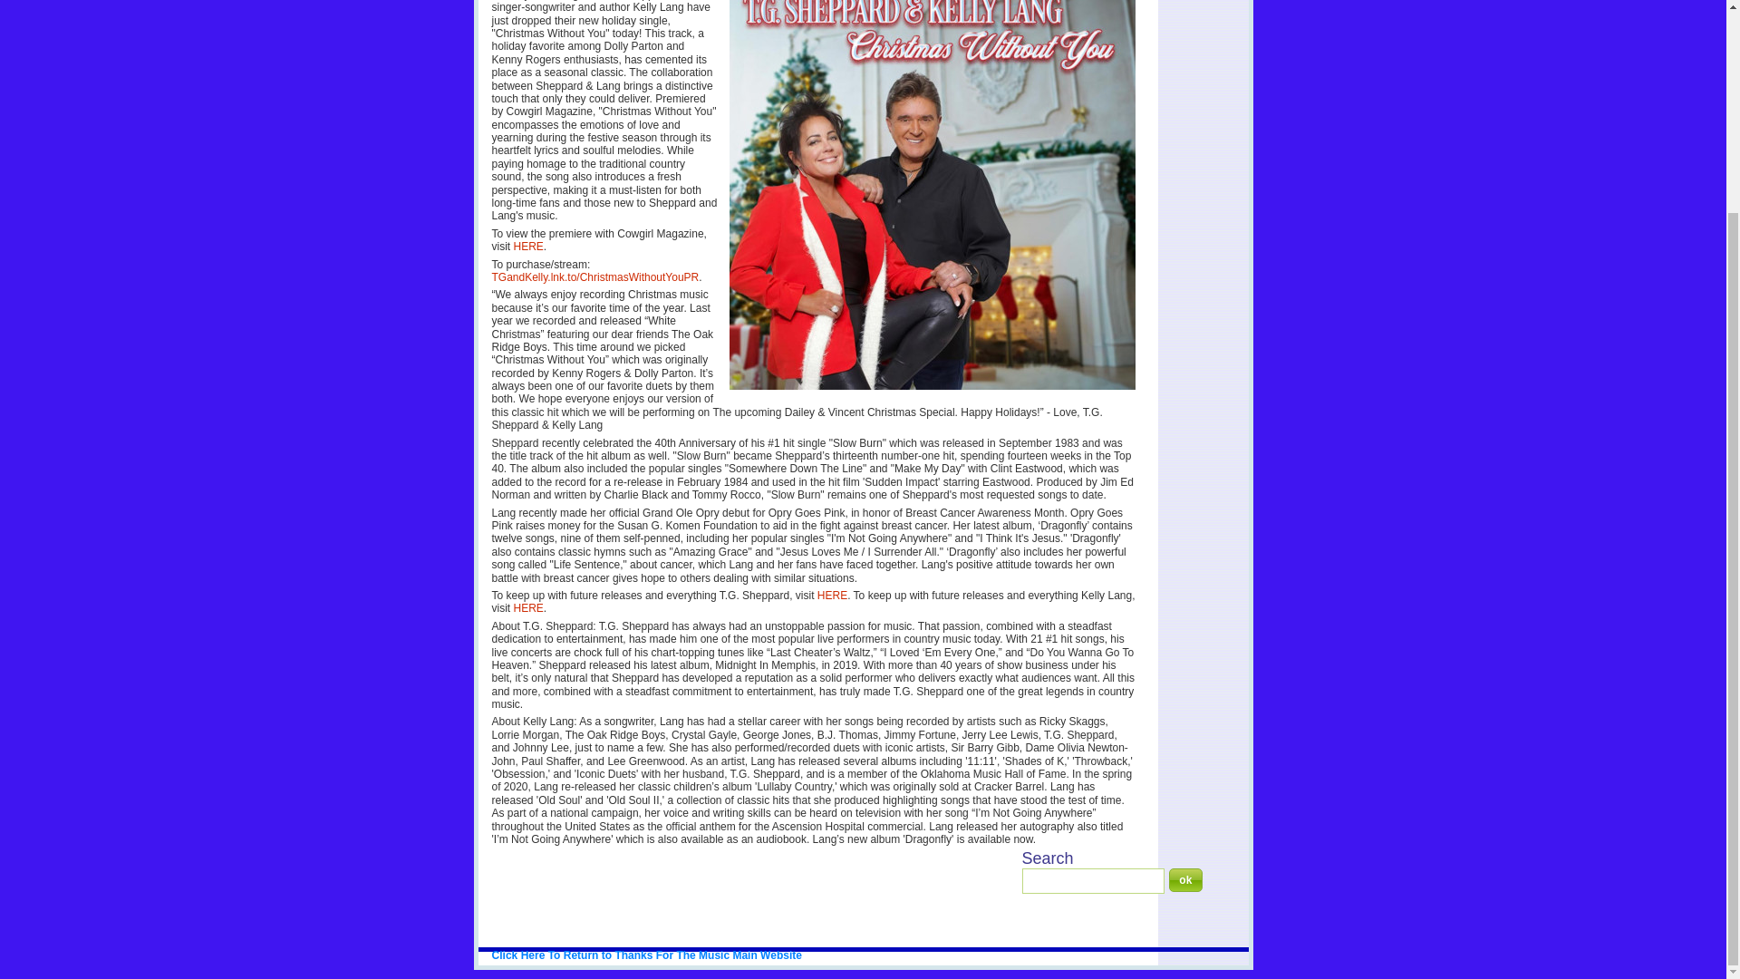 The height and width of the screenshot is (979, 1740). Describe the element at coordinates (647, 955) in the screenshot. I see `Click Here To Return to Thanks For The Music Main Website` at that location.